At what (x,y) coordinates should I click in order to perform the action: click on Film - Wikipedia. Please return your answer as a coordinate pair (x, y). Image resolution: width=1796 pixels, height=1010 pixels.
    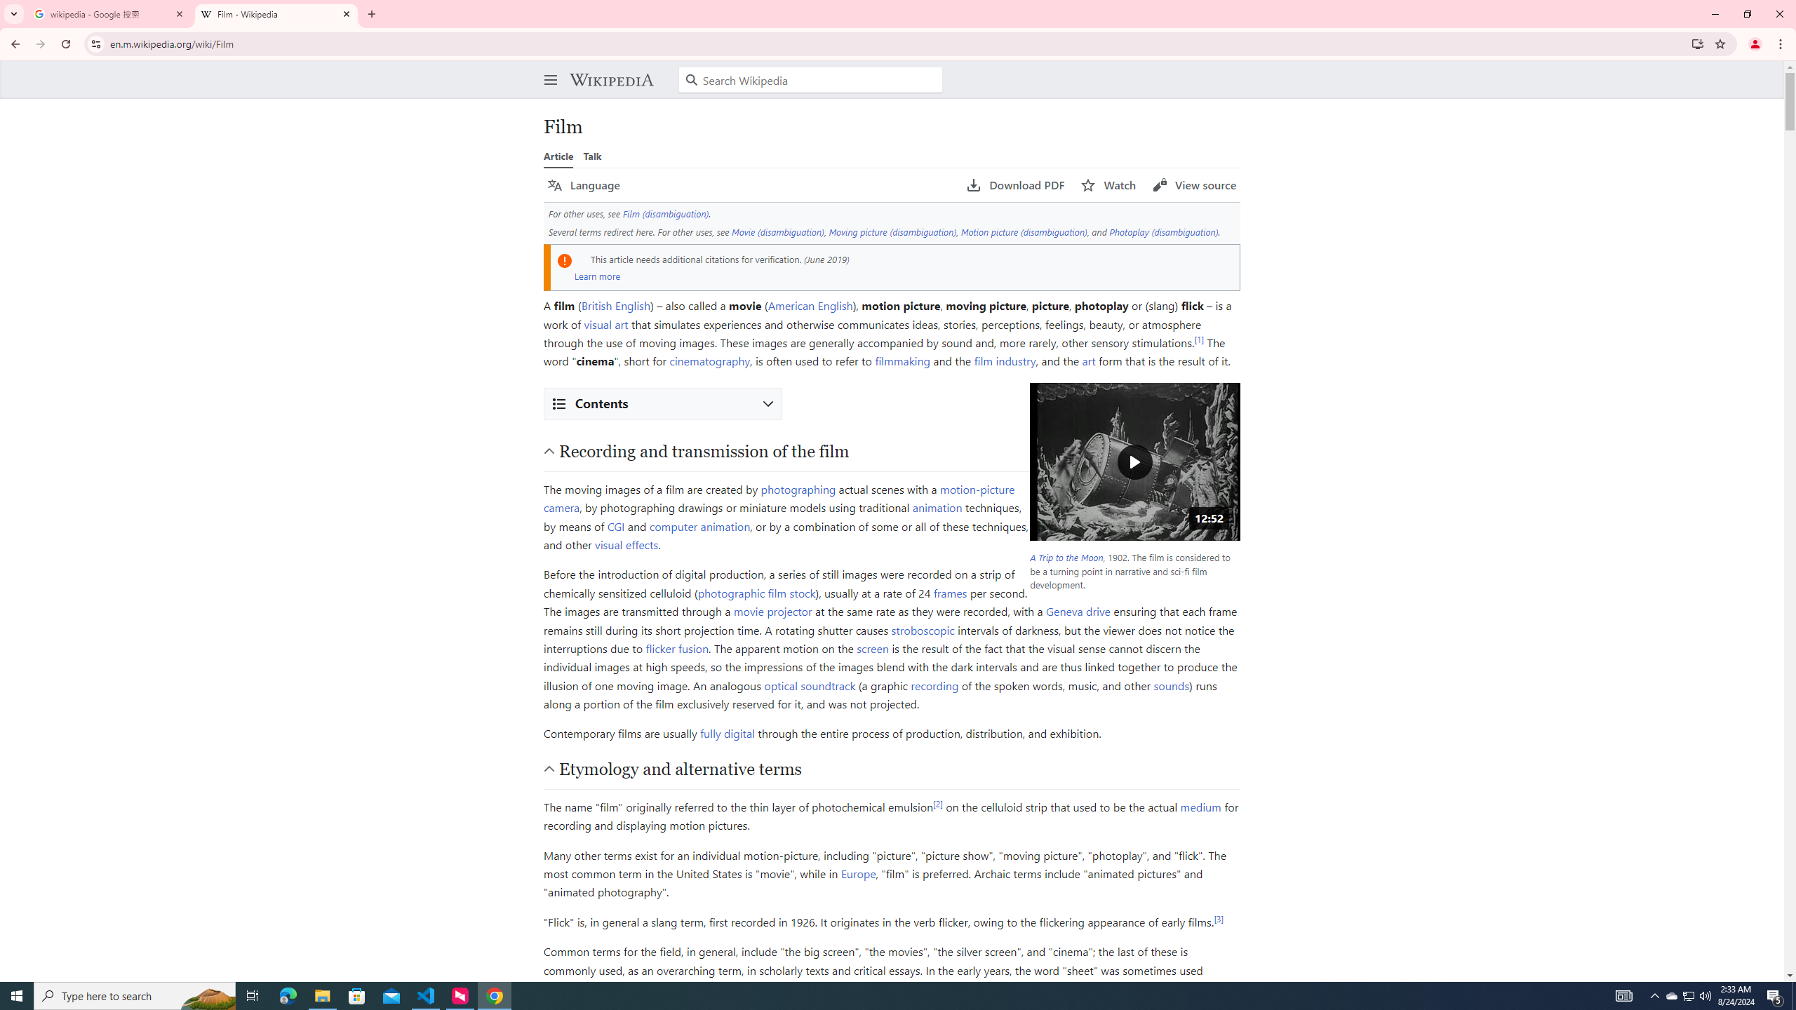
    Looking at the image, I should click on (276, 14).